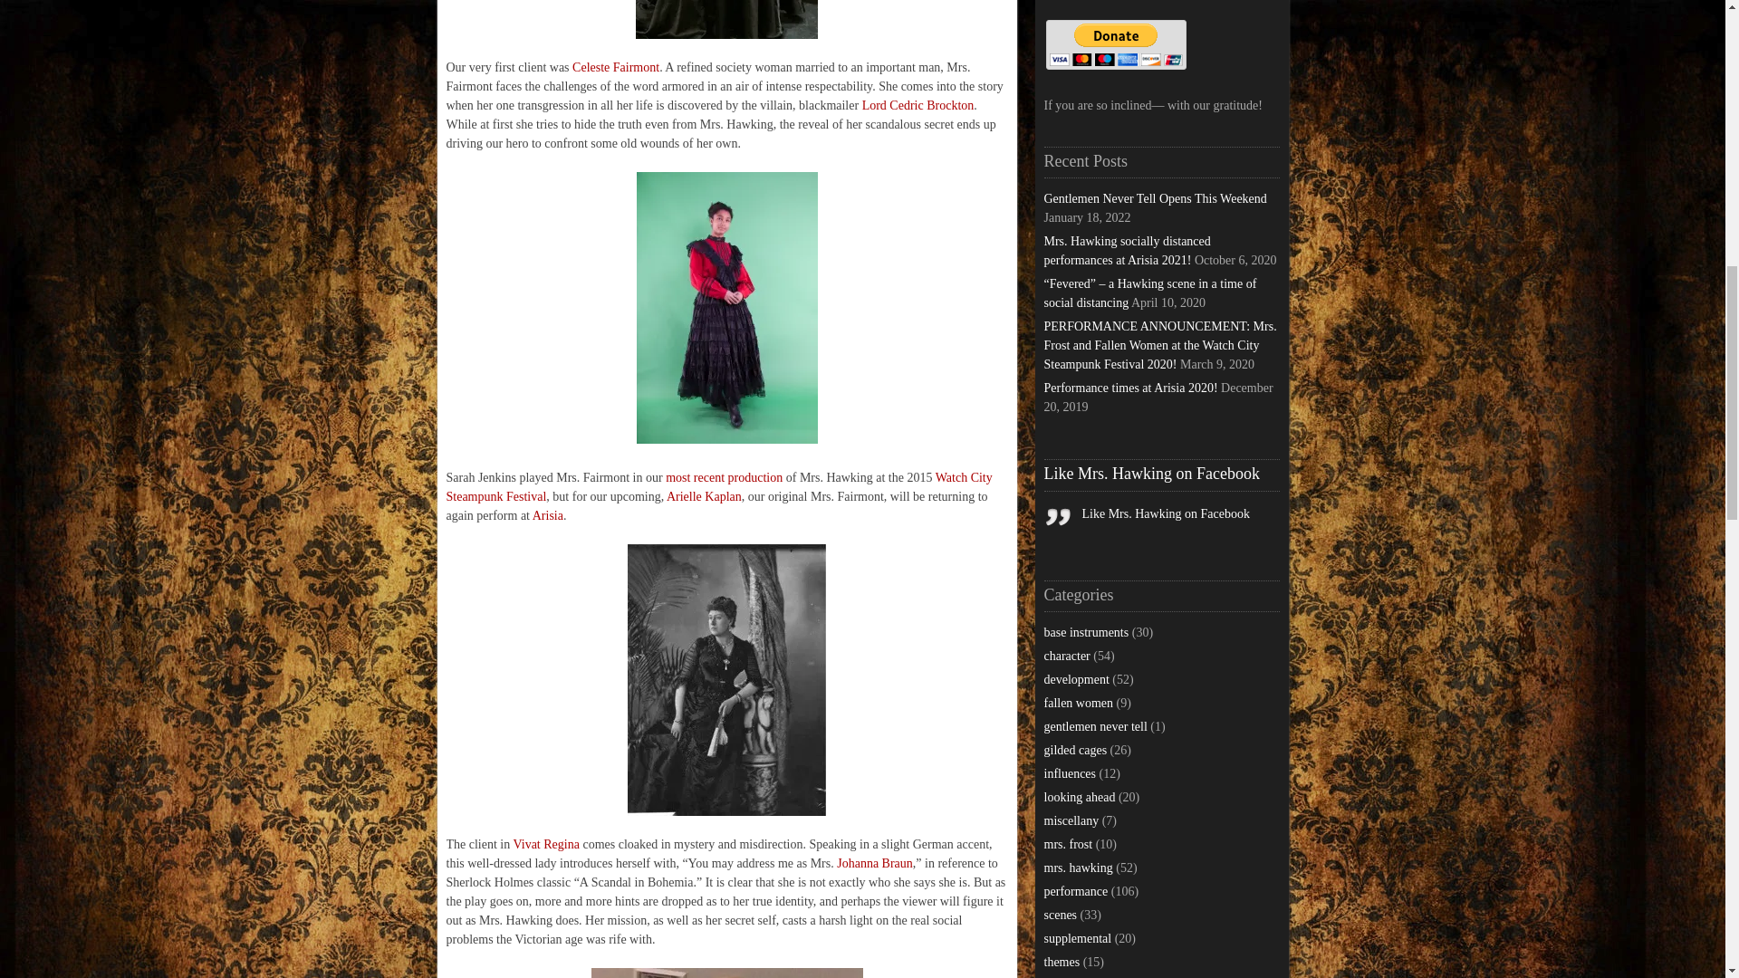  Describe the element at coordinates (918, 105) in the screenshot. I see `Lord Cedric Brockton` at that location.